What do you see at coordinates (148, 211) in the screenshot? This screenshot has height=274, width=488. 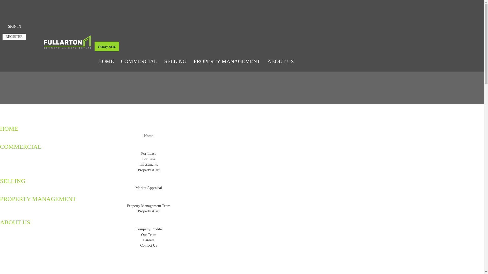 I see `Property Alert` at bounding box center [148, 211].